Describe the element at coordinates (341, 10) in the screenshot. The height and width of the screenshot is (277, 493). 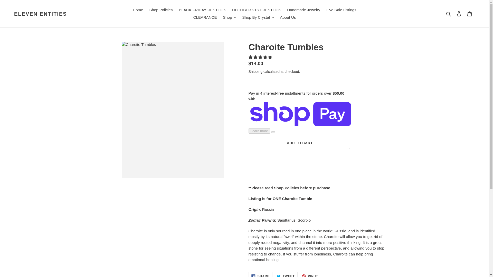
I see `Live Sale Listings` at that location.